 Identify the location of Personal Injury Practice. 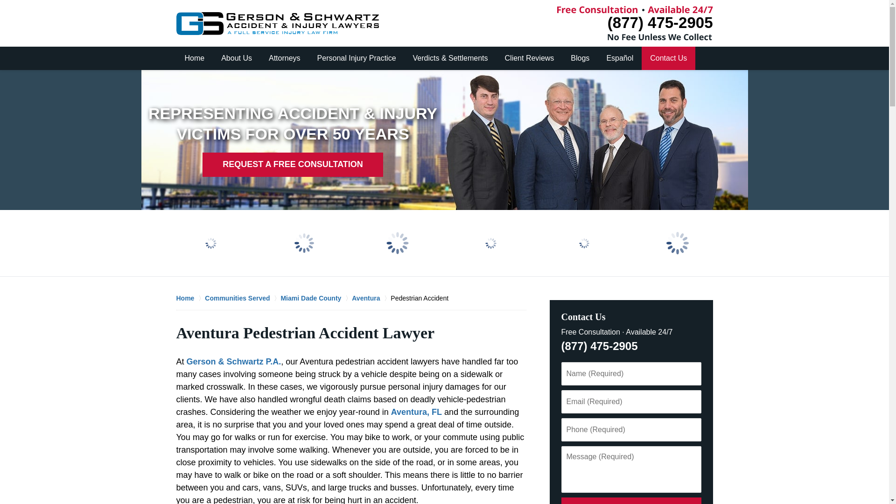
(357, 58).